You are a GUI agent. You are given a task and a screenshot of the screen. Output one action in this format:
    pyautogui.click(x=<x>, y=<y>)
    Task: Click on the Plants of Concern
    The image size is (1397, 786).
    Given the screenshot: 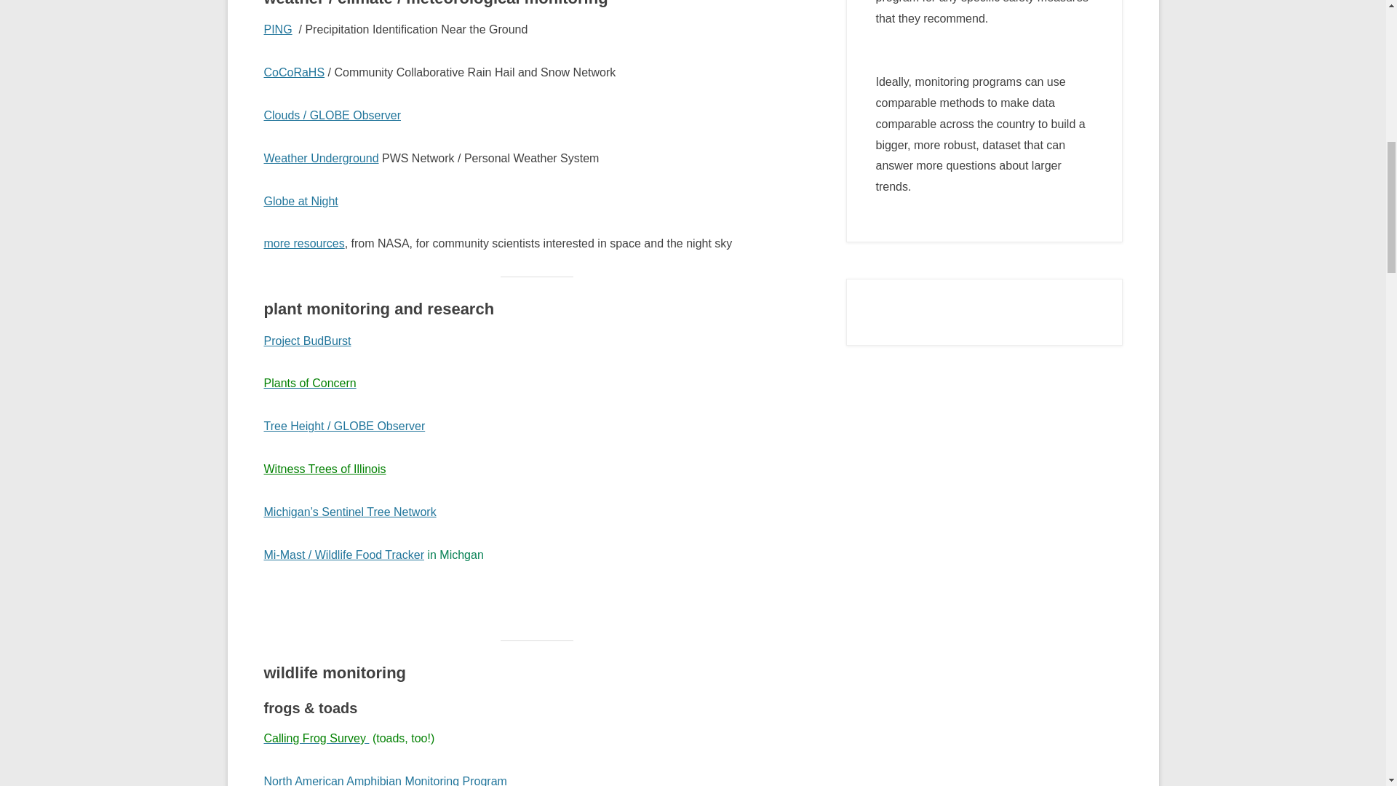 What is the action you would take?
    pyautogui.click(x=310, y=383)
    